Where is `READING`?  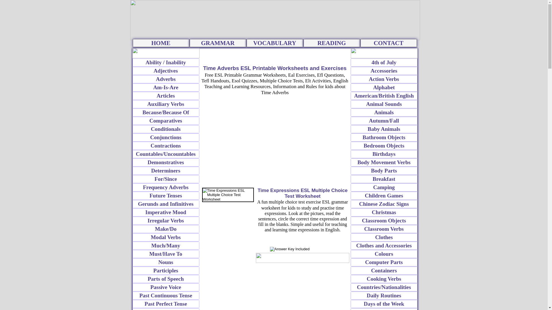 READING is located at coordinates (332, 43).